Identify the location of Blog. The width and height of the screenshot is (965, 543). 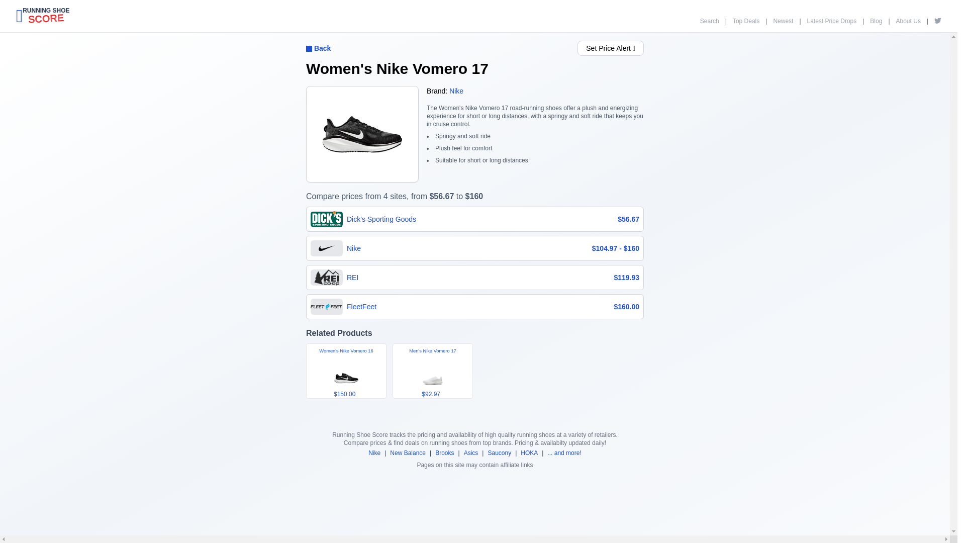
(876, 21).